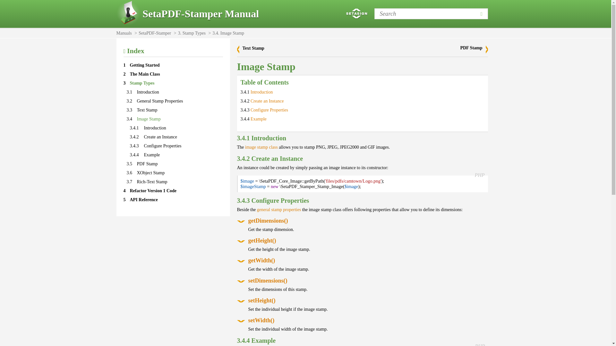 This screenshot has height=346, width=616. I want to click on Text Stamp, so click(147, 110).